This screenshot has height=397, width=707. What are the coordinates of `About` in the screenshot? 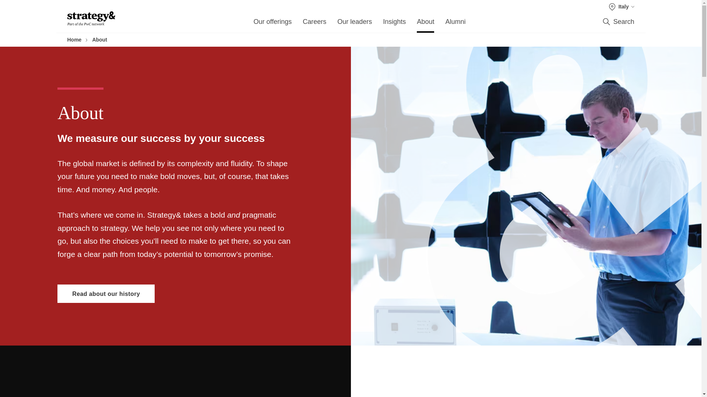 It's located at (425, 24).